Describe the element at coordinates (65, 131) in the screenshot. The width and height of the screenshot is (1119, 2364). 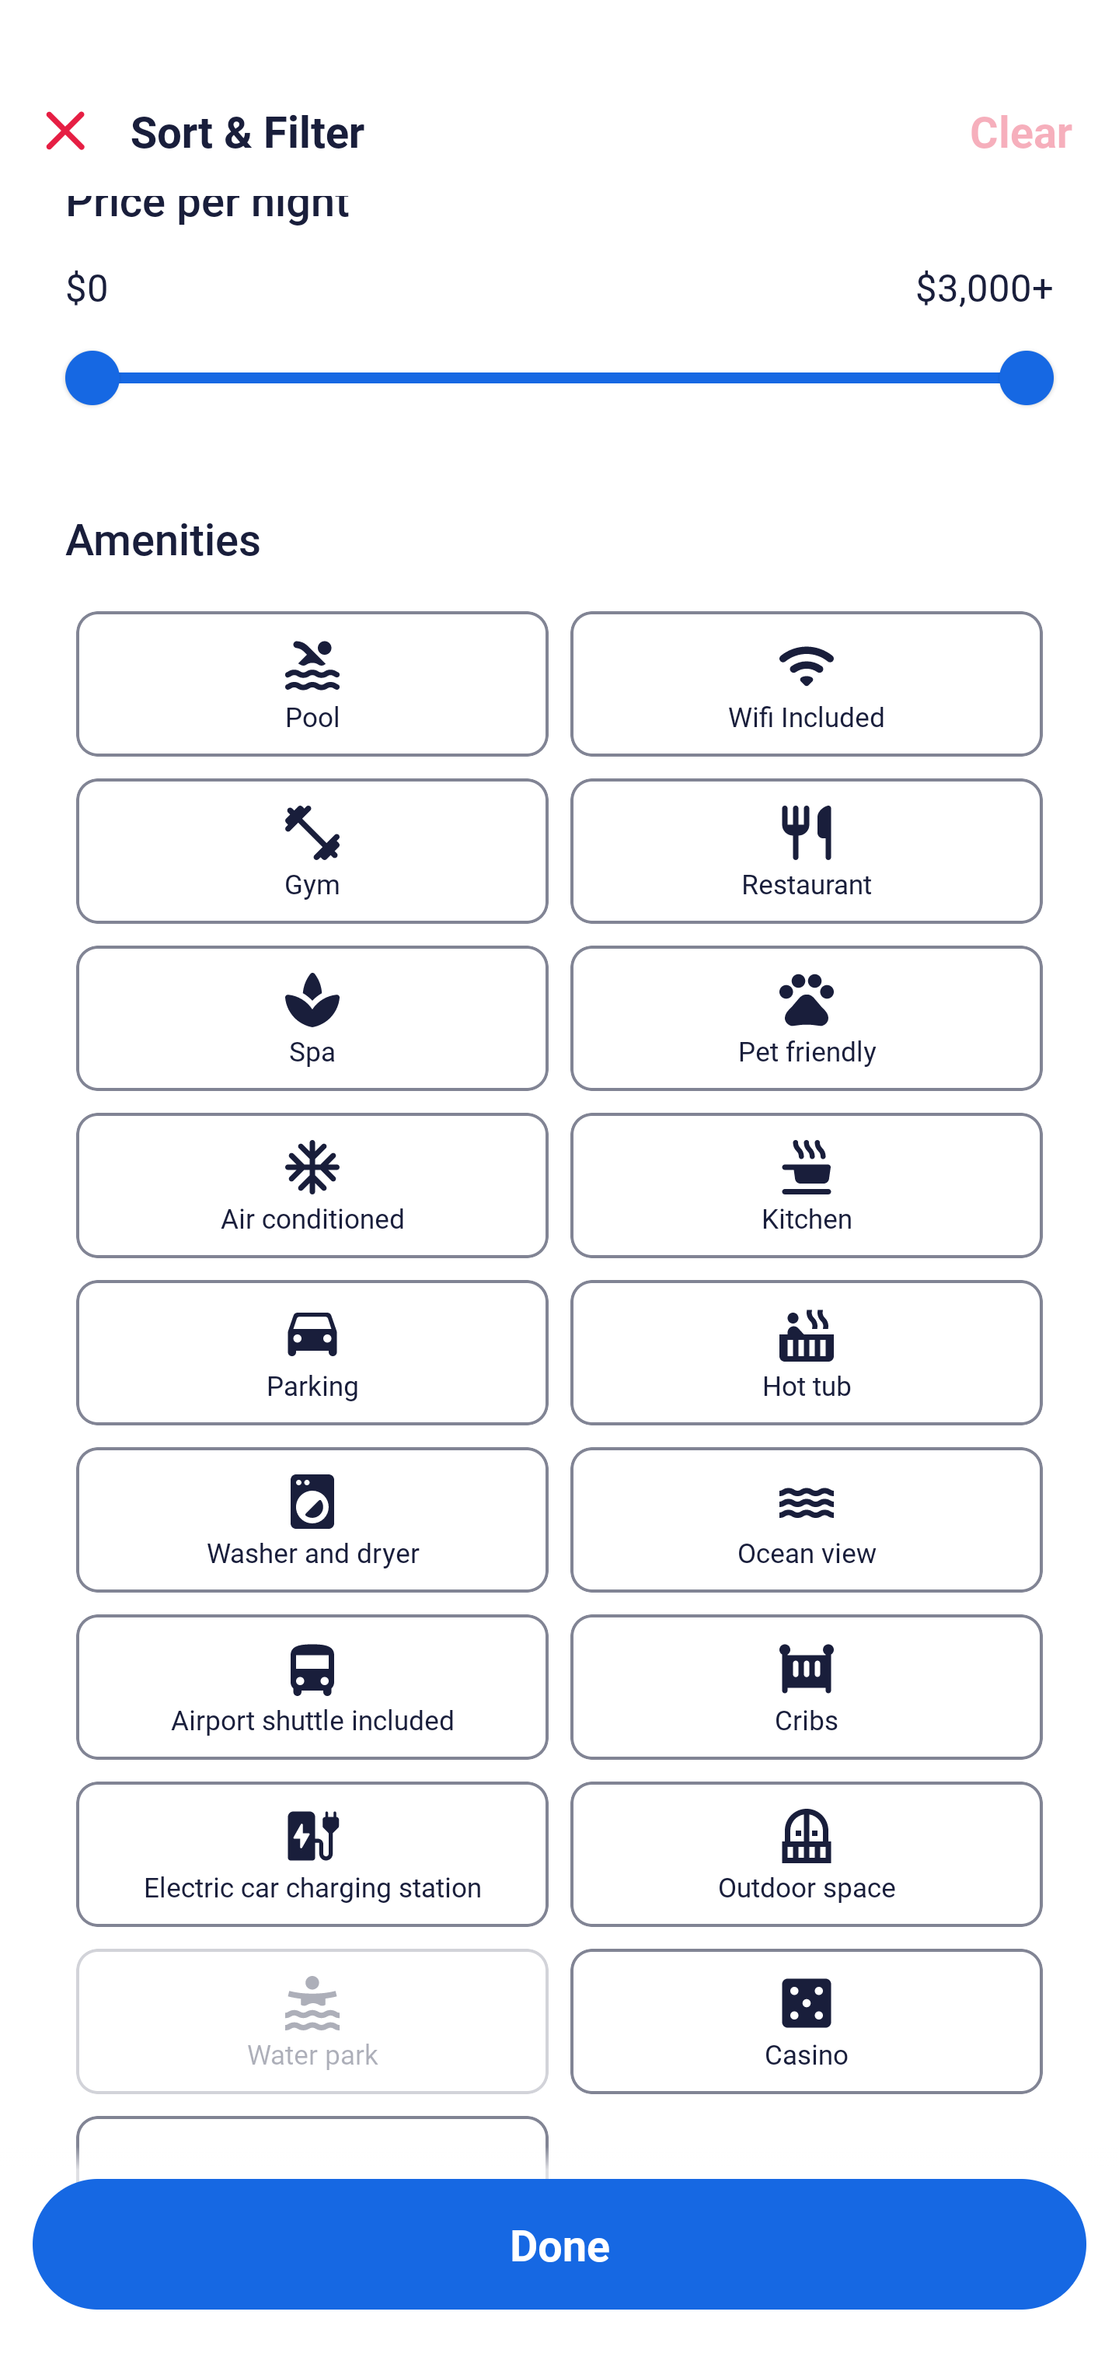
I see `Close Sort and Filter` at that location.